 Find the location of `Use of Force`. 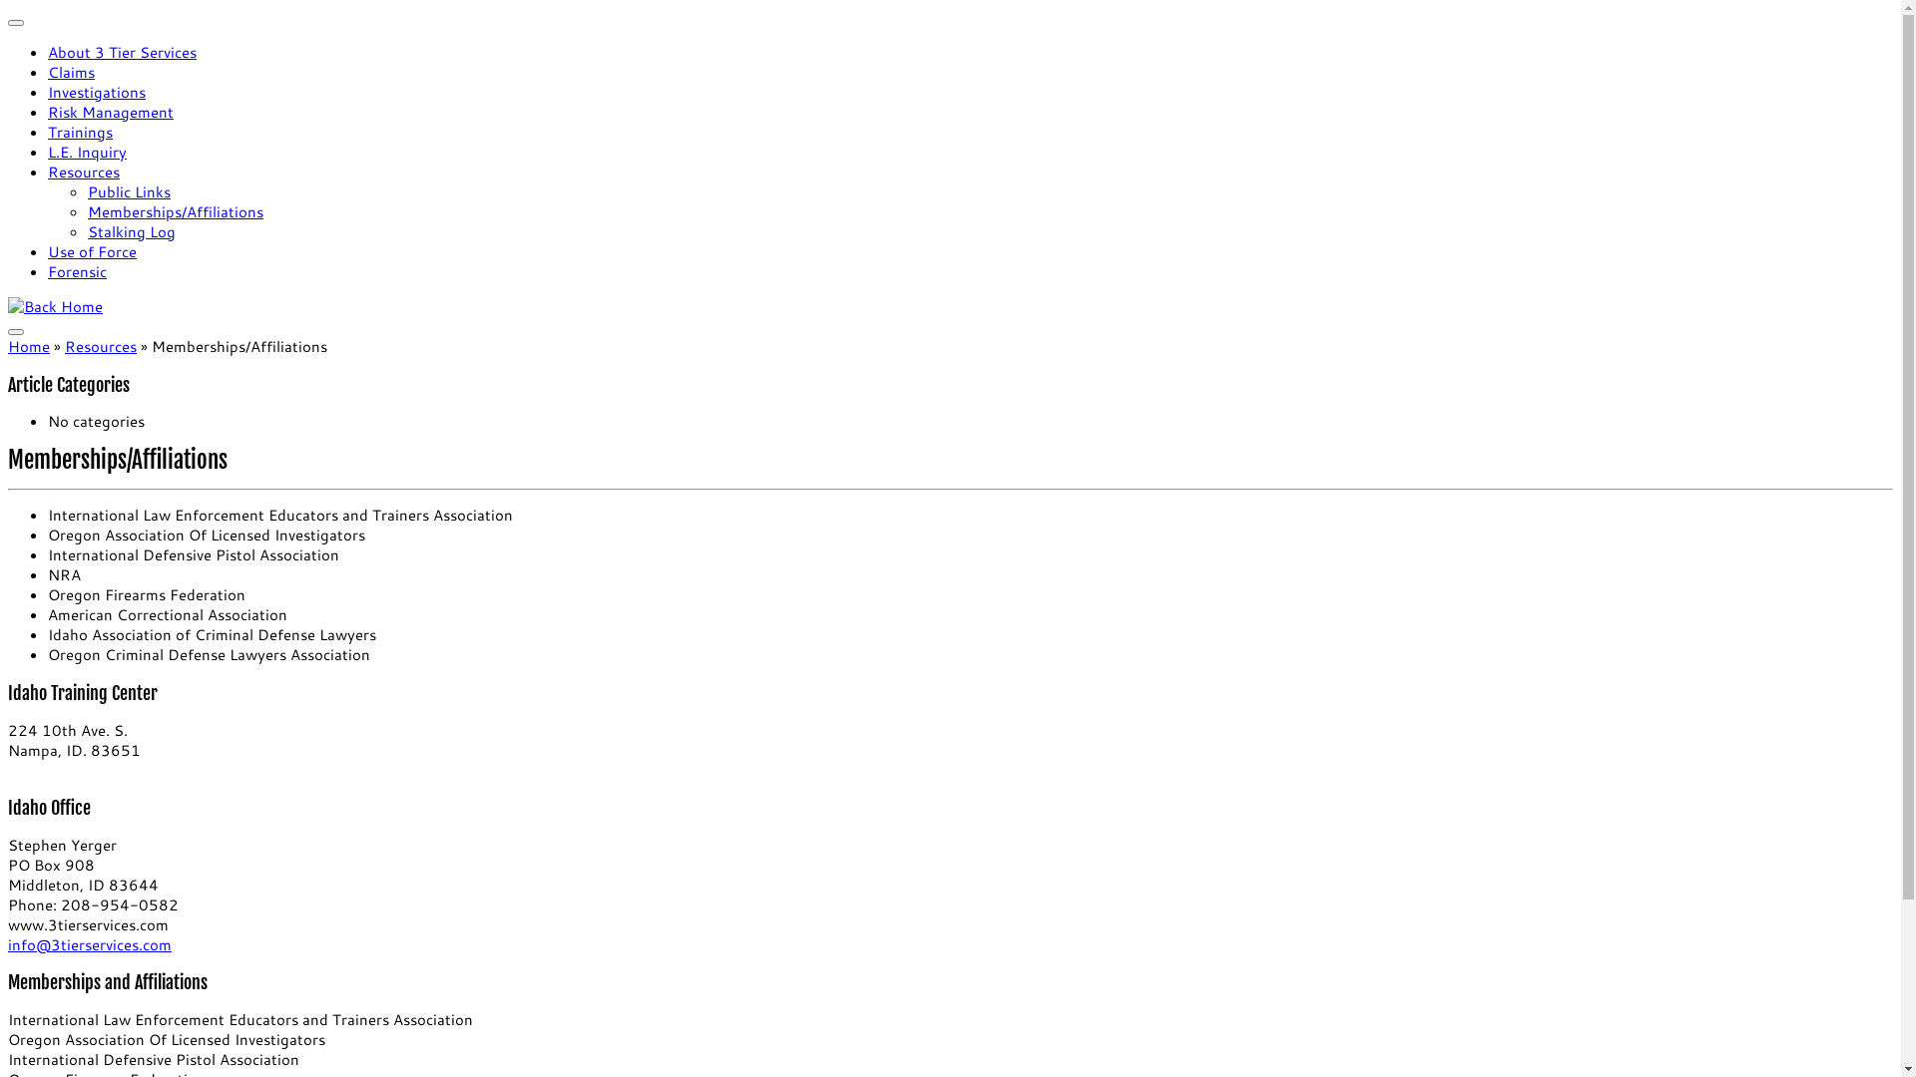

Use of Force is located at coordinates (92, 251).